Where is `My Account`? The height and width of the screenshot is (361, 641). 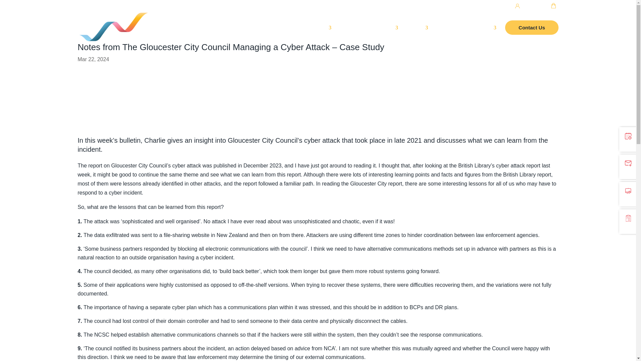
My Account is located at coordinates (505, 7).